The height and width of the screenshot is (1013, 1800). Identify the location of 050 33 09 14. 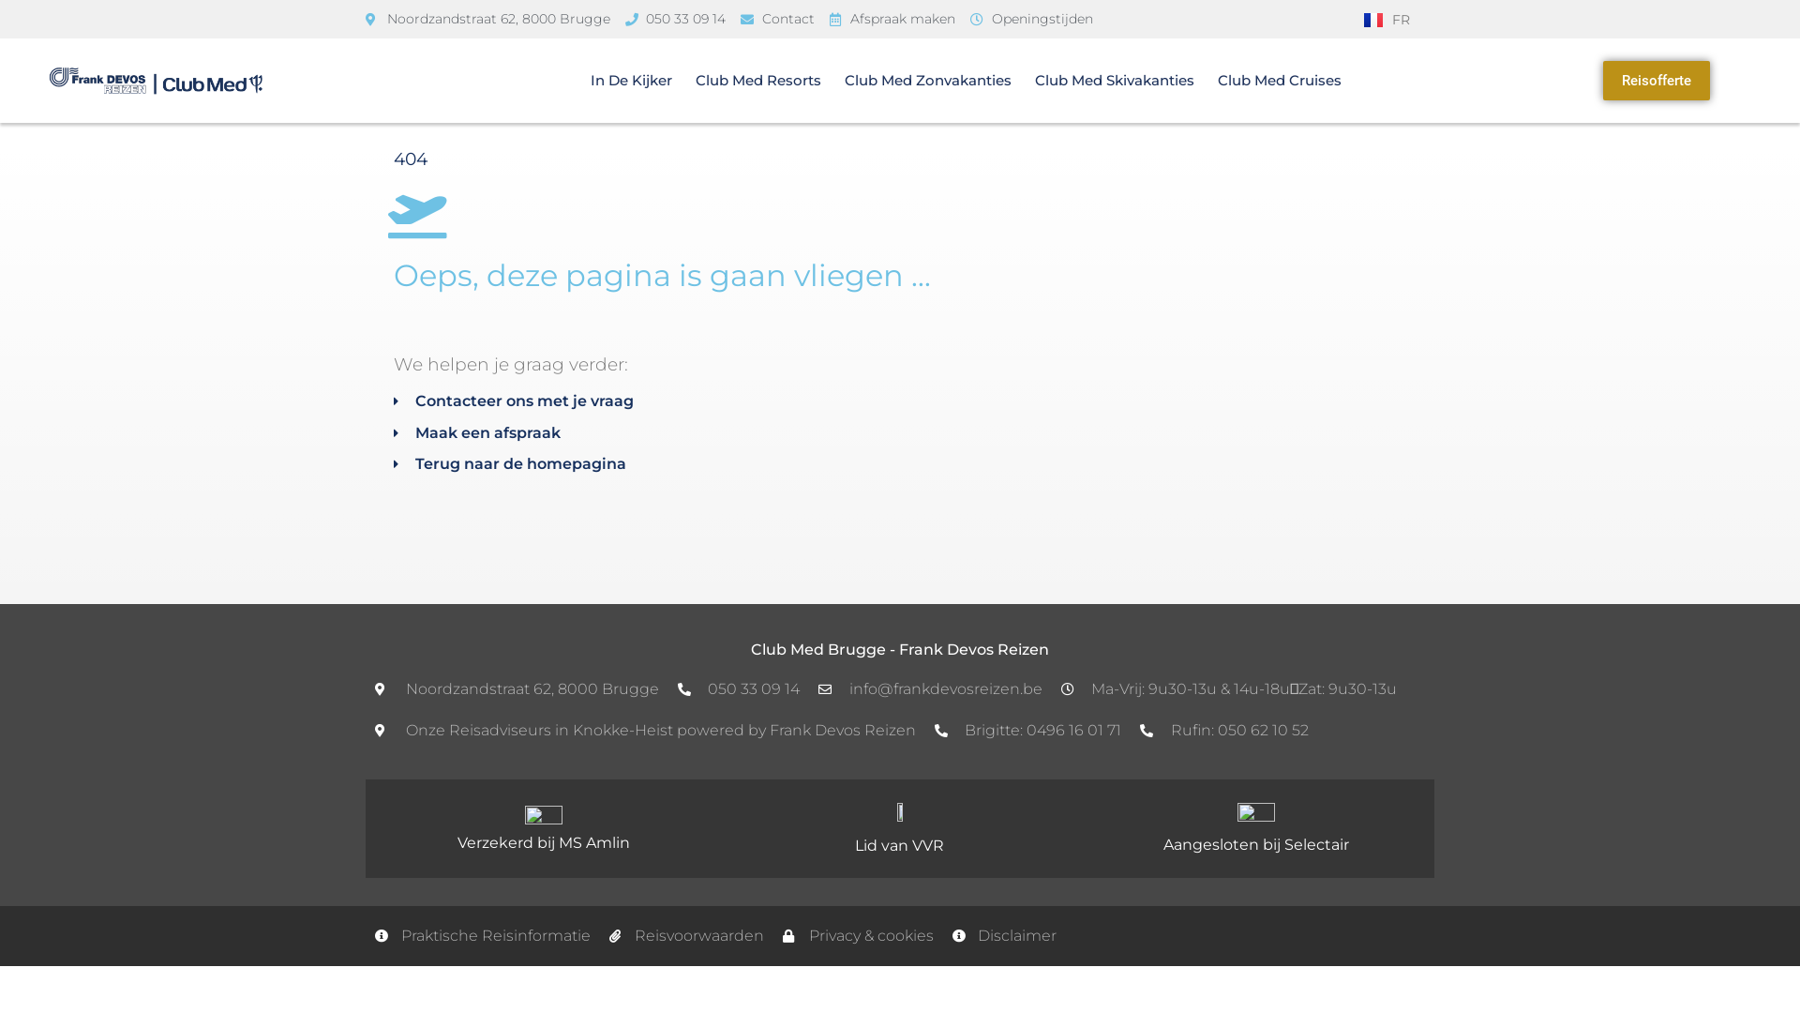
(675, 19).